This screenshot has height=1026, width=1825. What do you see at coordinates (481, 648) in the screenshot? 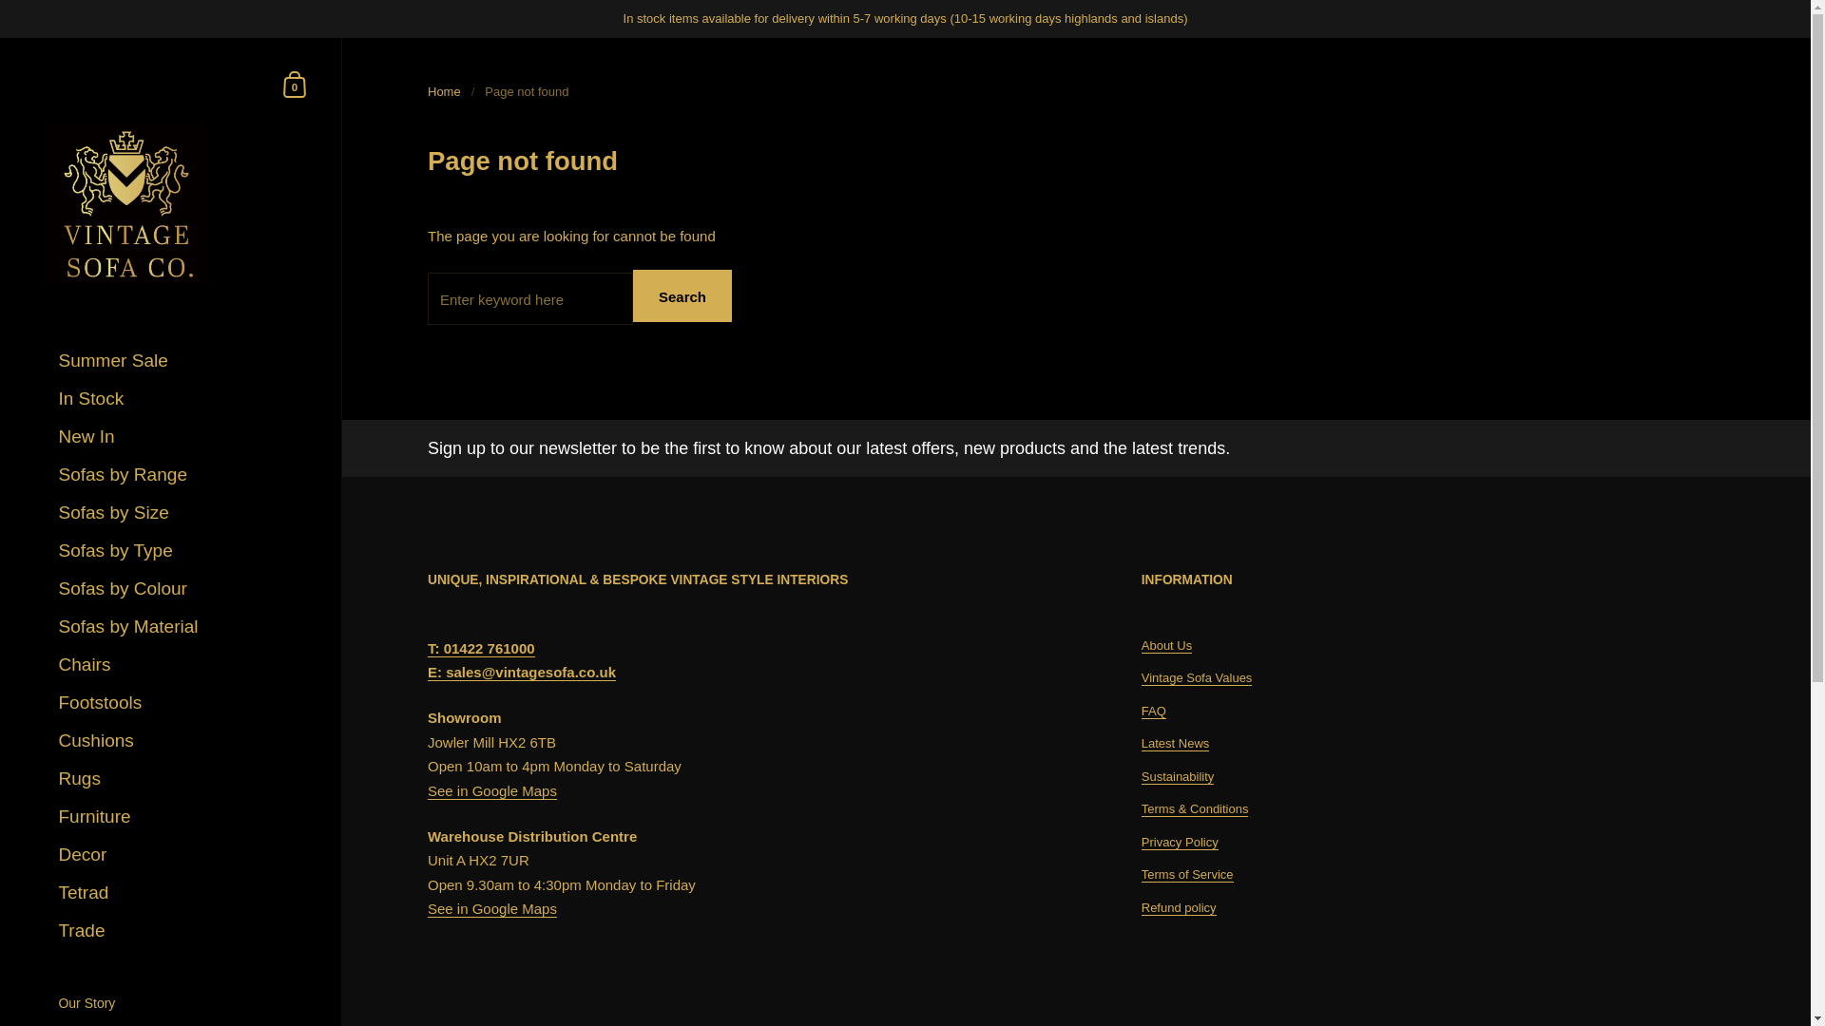
I see `tel: 01422 761000` at bounding box center [481, 648].